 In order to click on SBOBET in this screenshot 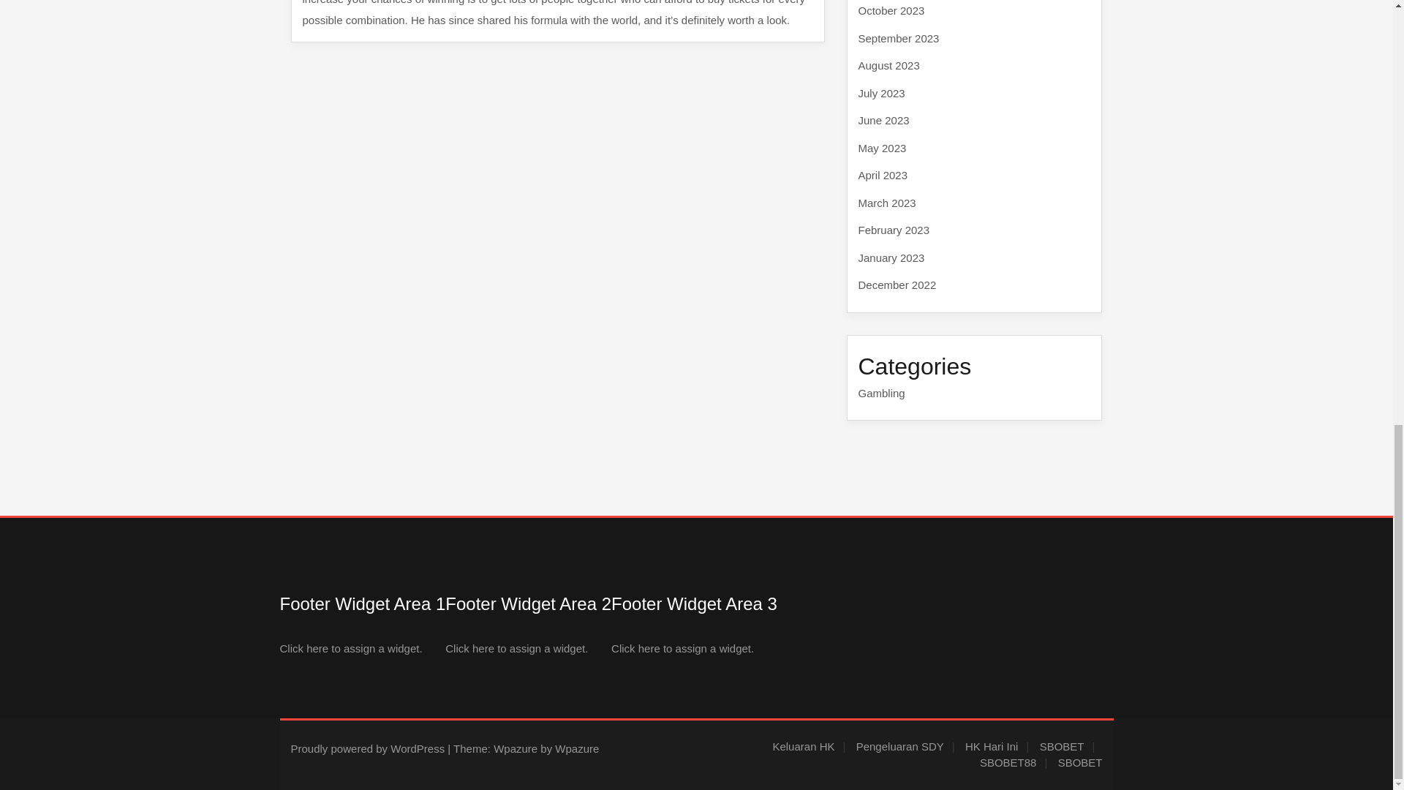, I will do `click(1080, 762)`.